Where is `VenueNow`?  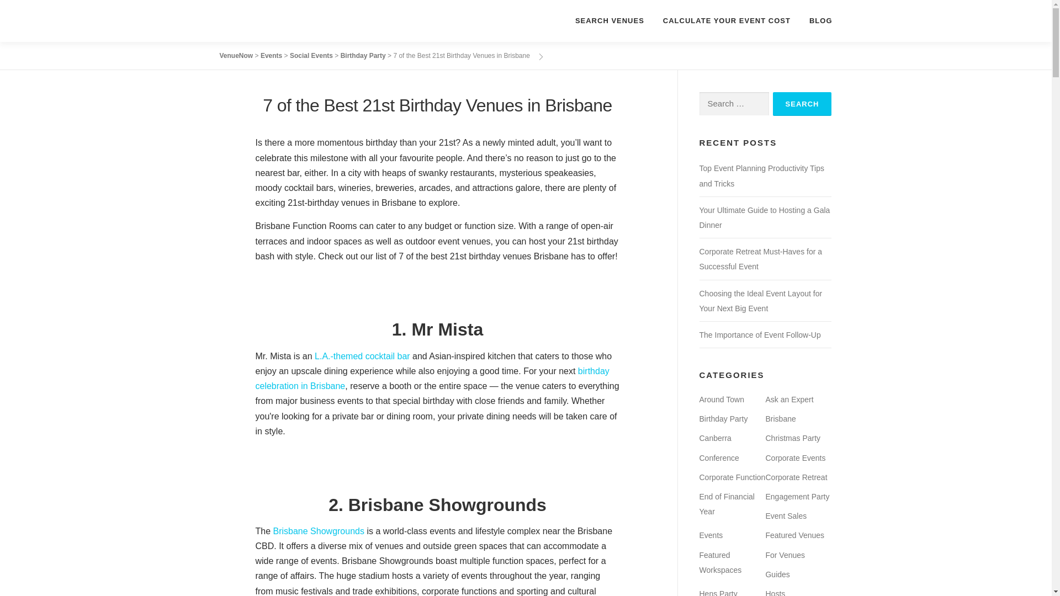
VenueNow is located at coordinates (236, 55).